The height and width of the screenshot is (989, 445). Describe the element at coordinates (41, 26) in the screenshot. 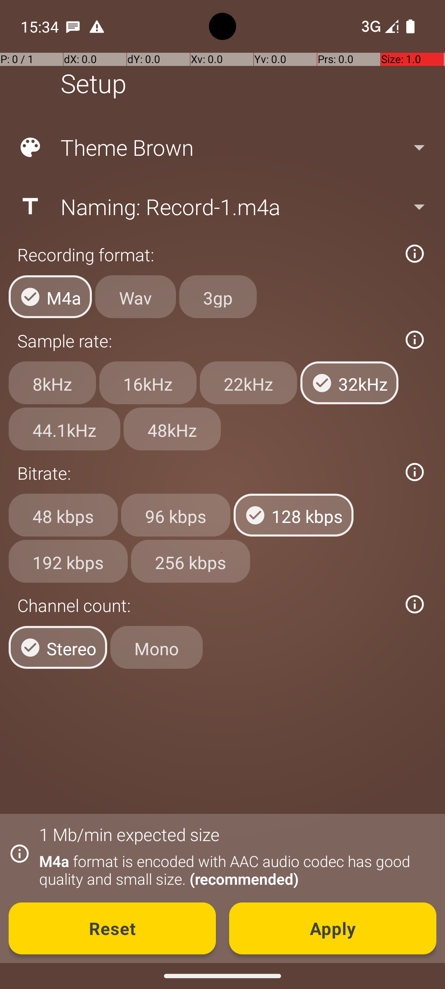

I see `15:34` at that location.